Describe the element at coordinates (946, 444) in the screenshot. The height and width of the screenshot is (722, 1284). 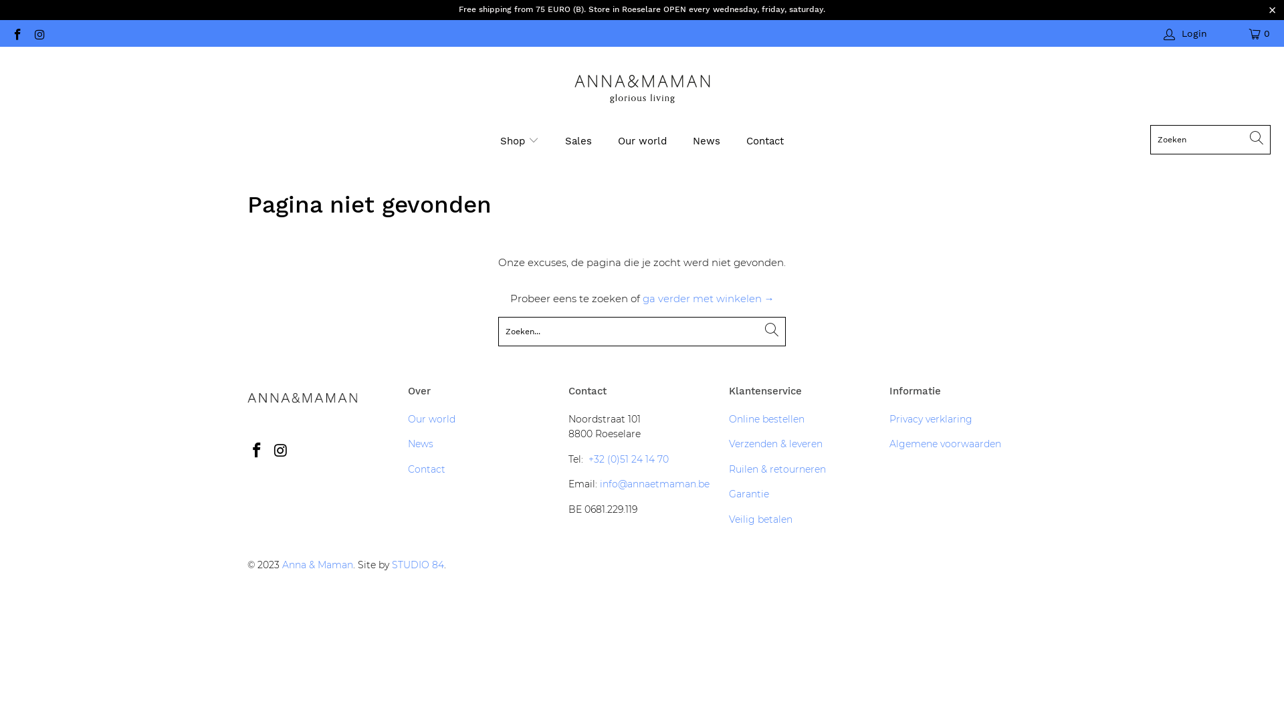
I see `Algemene voorwaarden` at that location.